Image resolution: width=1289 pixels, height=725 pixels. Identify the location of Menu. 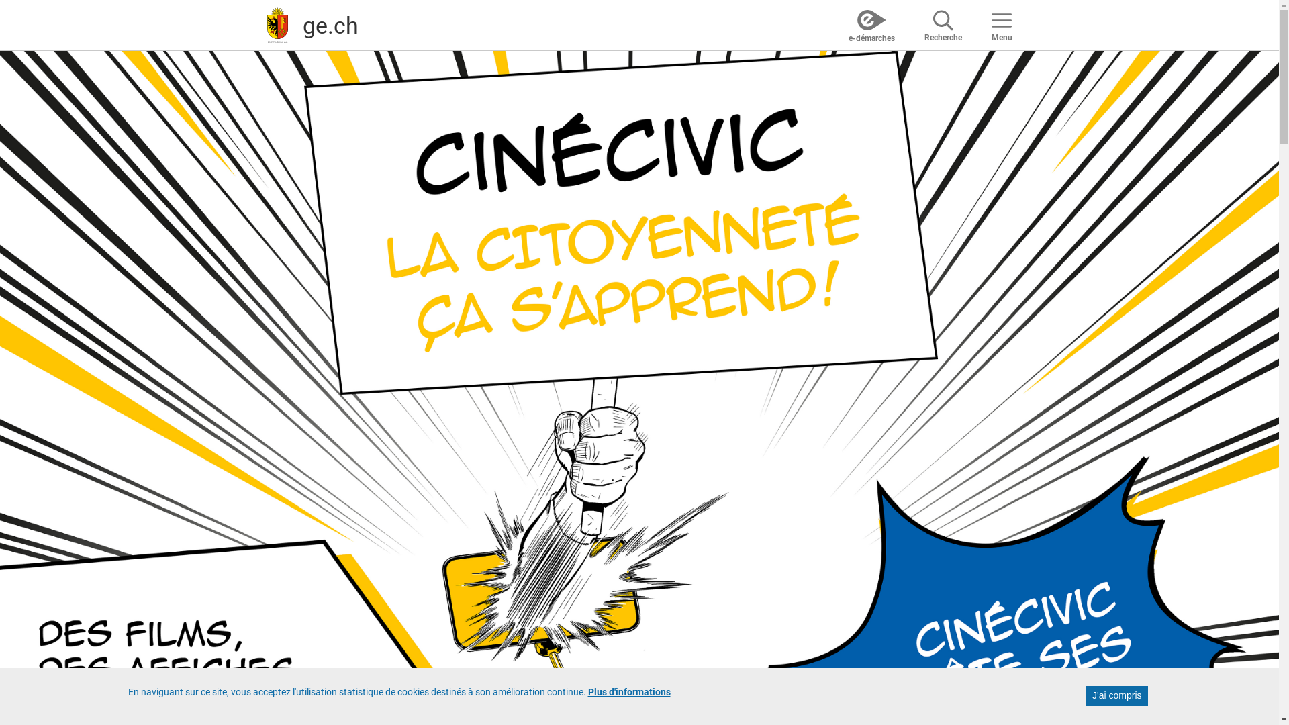
(1002, 25).